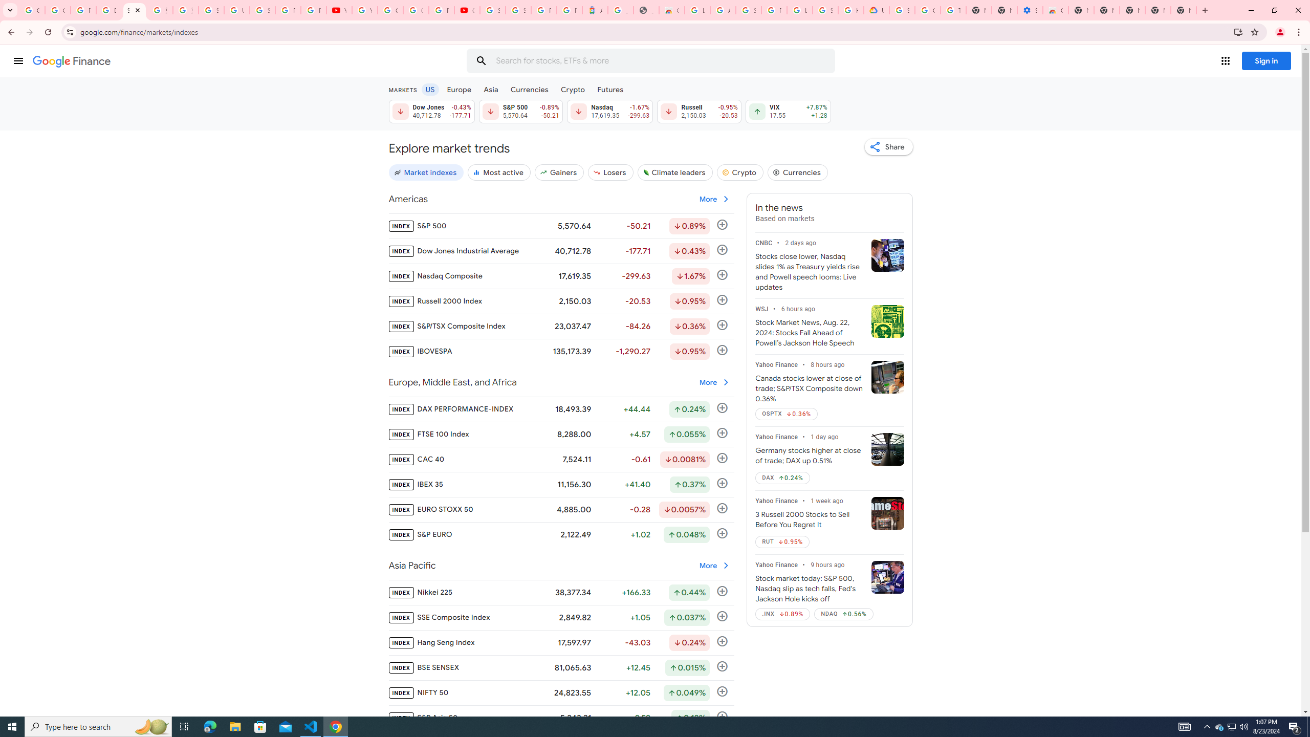  What do you see at coordinates (481, 61) in the screenshot?
I see `Search` at bounding box center [481, 61].